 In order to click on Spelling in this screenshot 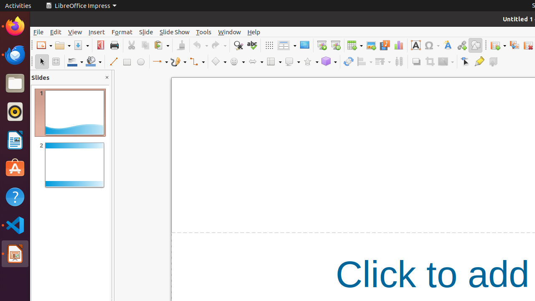, I will do `click(252, 45)`.